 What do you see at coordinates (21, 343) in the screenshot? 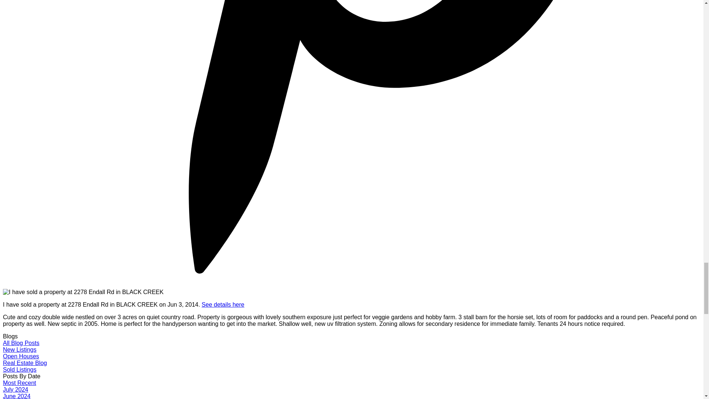
I see `All Blog Posts` at bounding box center [21, 343].